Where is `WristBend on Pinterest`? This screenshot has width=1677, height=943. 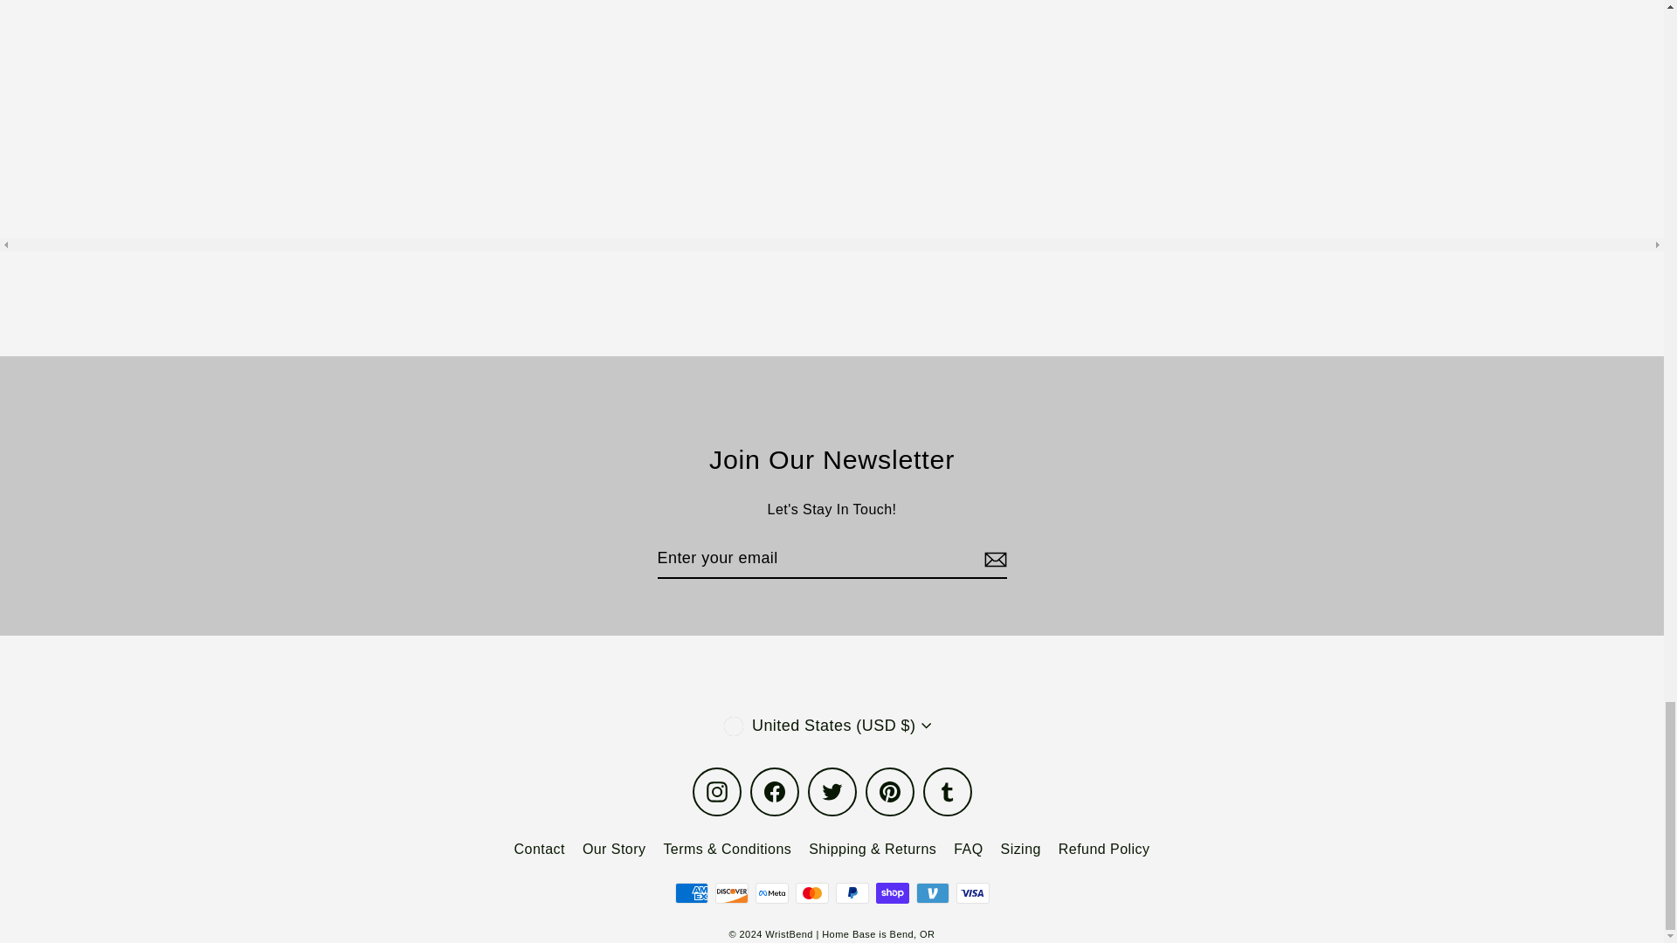 WristBend on Pinterest is located at coordinates (889, 792).